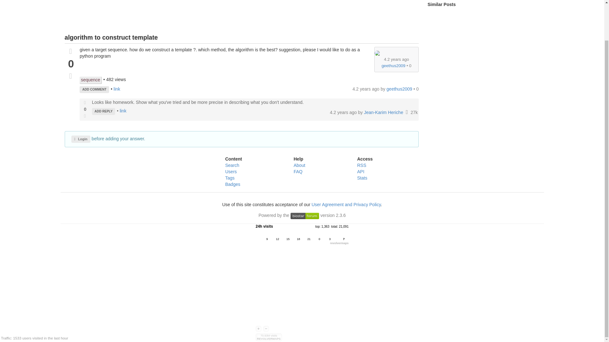 Image resolution: width=609 pixels, height=342 pixels. I want to click on ADD REPLY, so click(103, 111).